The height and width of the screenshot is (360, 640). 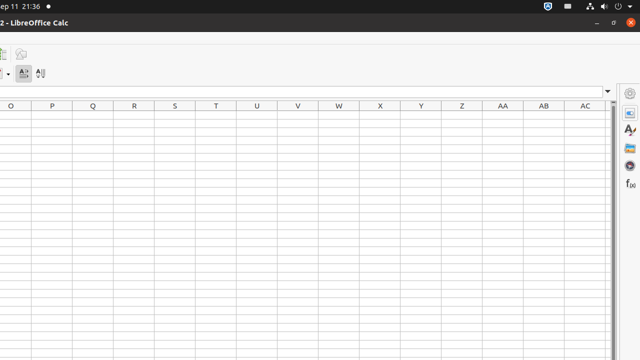 I want to click on AB1, so click(x=544, y=115).